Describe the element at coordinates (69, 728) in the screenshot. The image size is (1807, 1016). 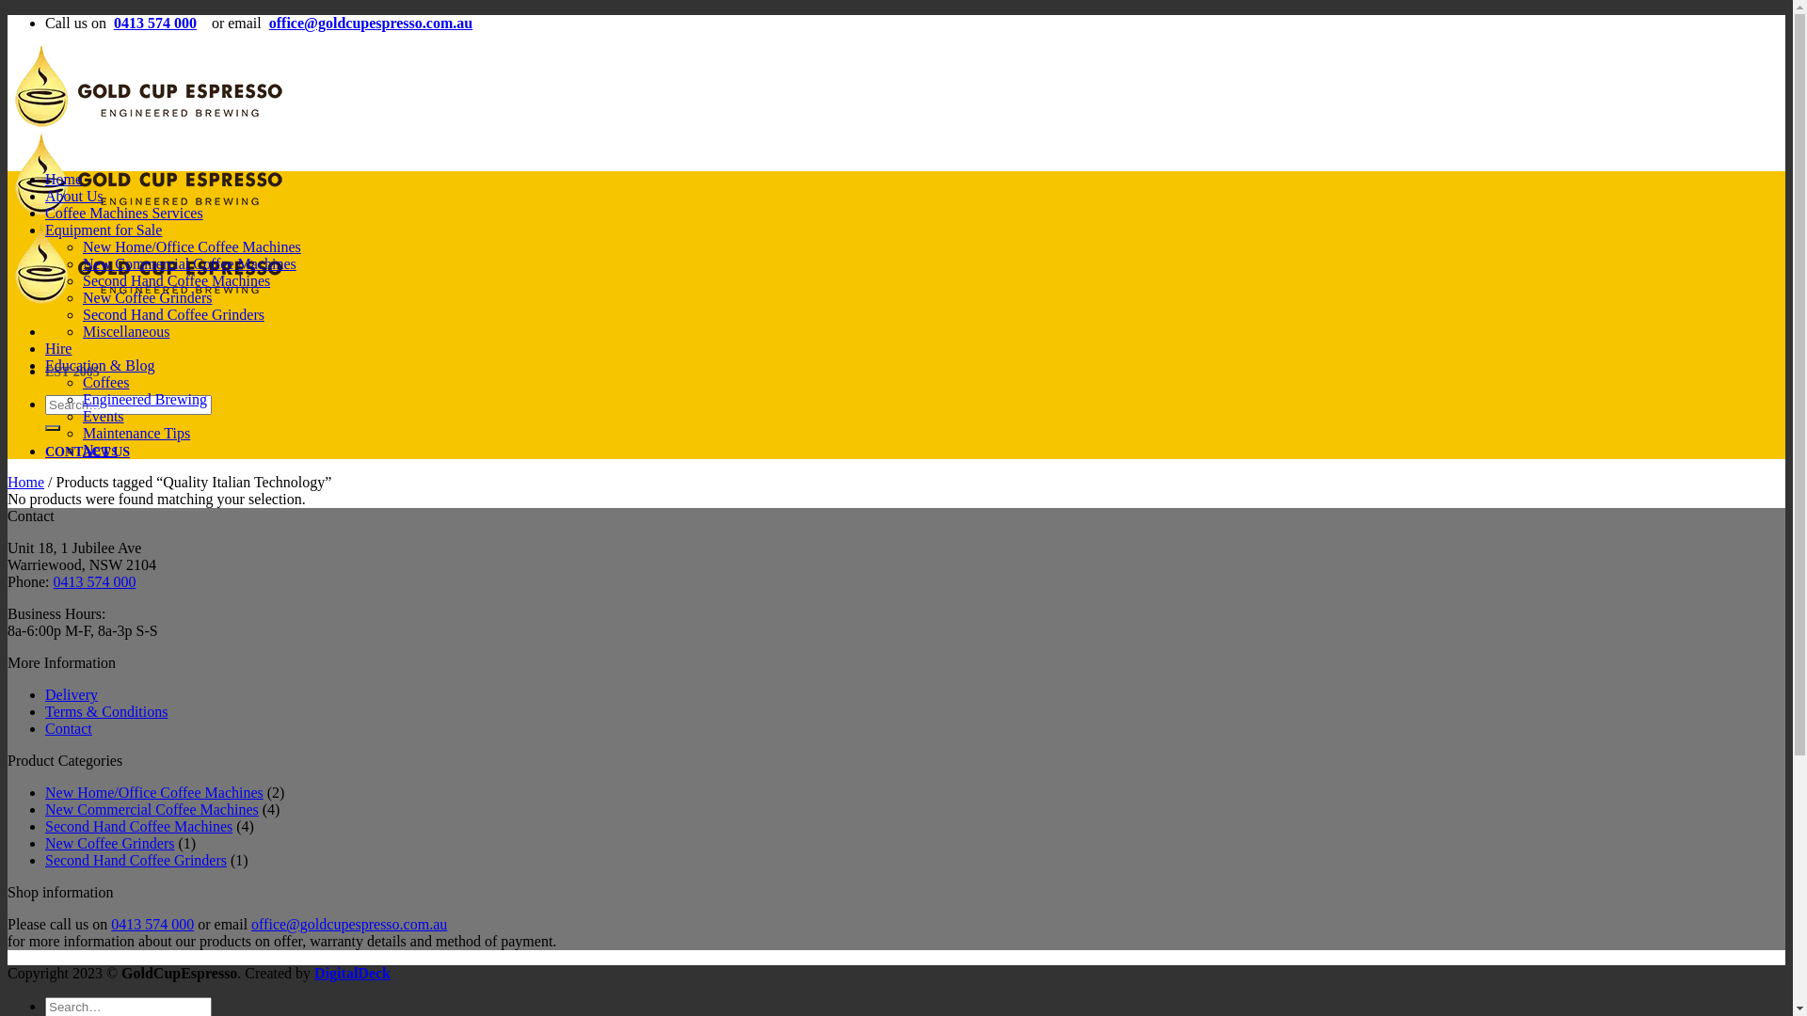
I see `Contact` at that location.